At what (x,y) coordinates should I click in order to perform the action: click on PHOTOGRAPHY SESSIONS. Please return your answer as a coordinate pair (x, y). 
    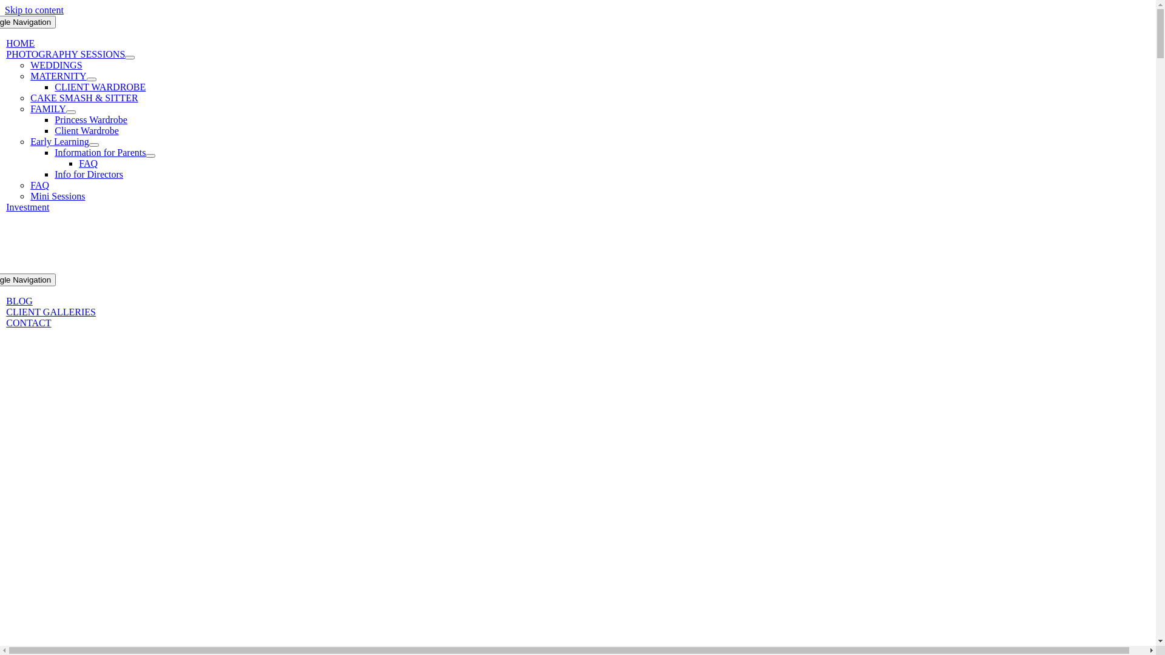
    Looking at the image, I should click on (66, 55).